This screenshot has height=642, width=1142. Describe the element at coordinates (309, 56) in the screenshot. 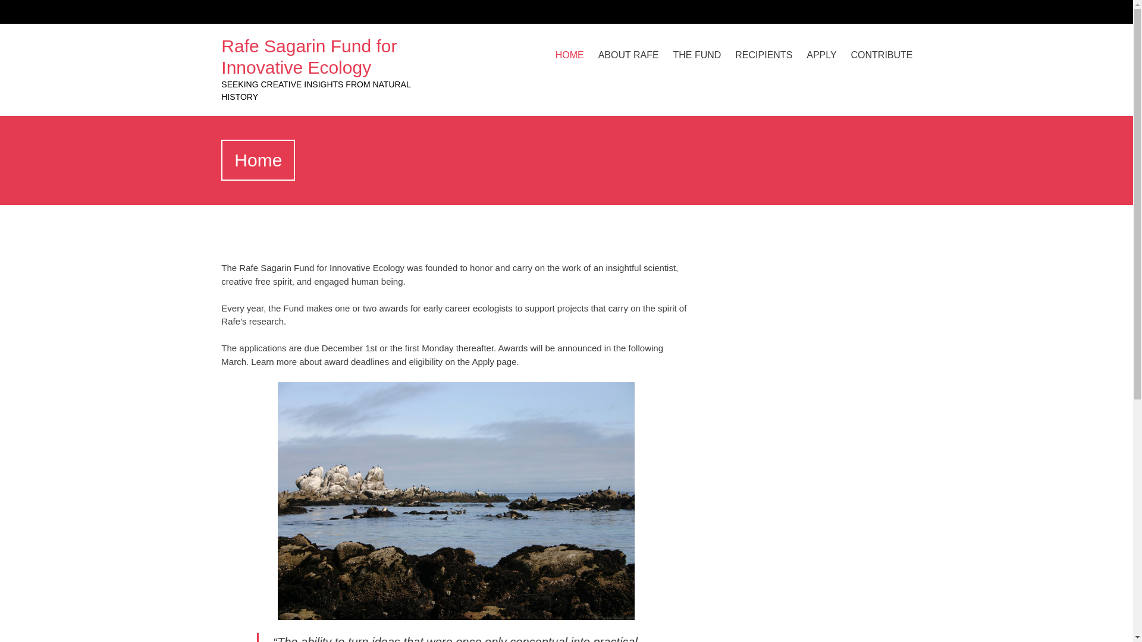

I see `Rafe Sagarin Fund for Innovative Ecology` at that location.